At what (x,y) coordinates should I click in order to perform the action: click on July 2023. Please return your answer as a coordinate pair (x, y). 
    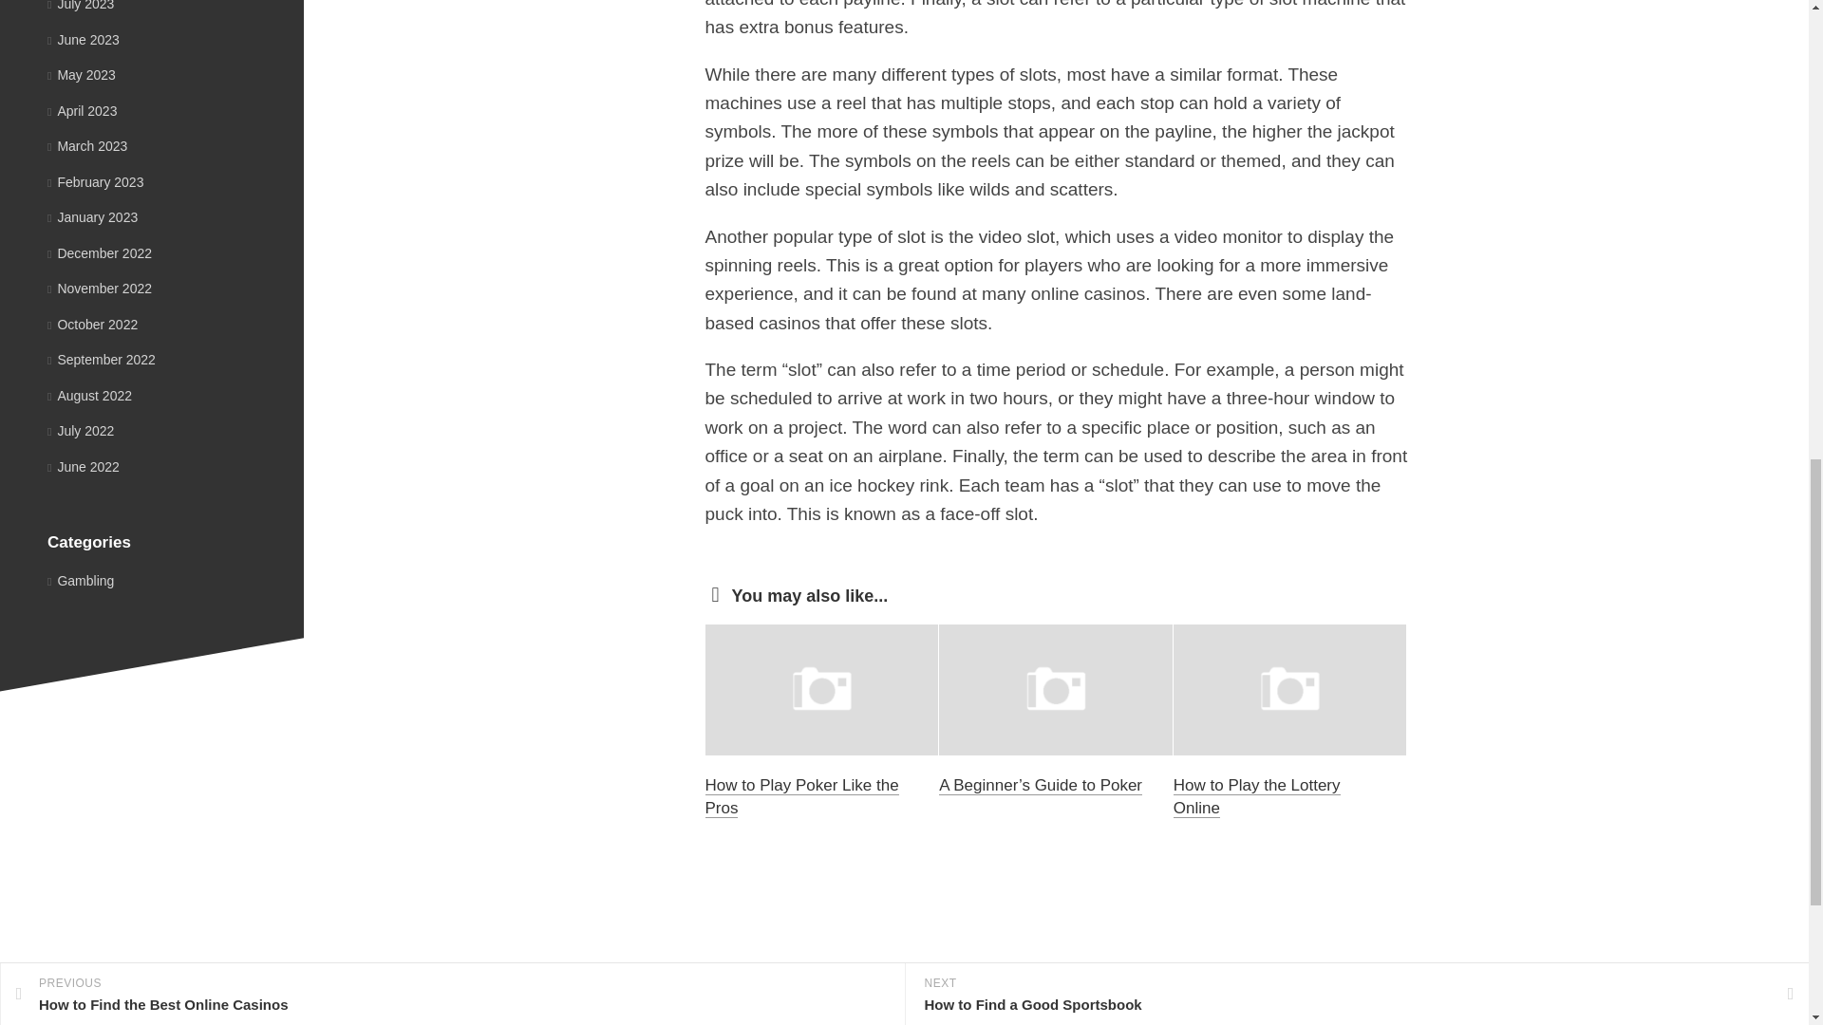
    Looking at the image, I should click on (80, 6).